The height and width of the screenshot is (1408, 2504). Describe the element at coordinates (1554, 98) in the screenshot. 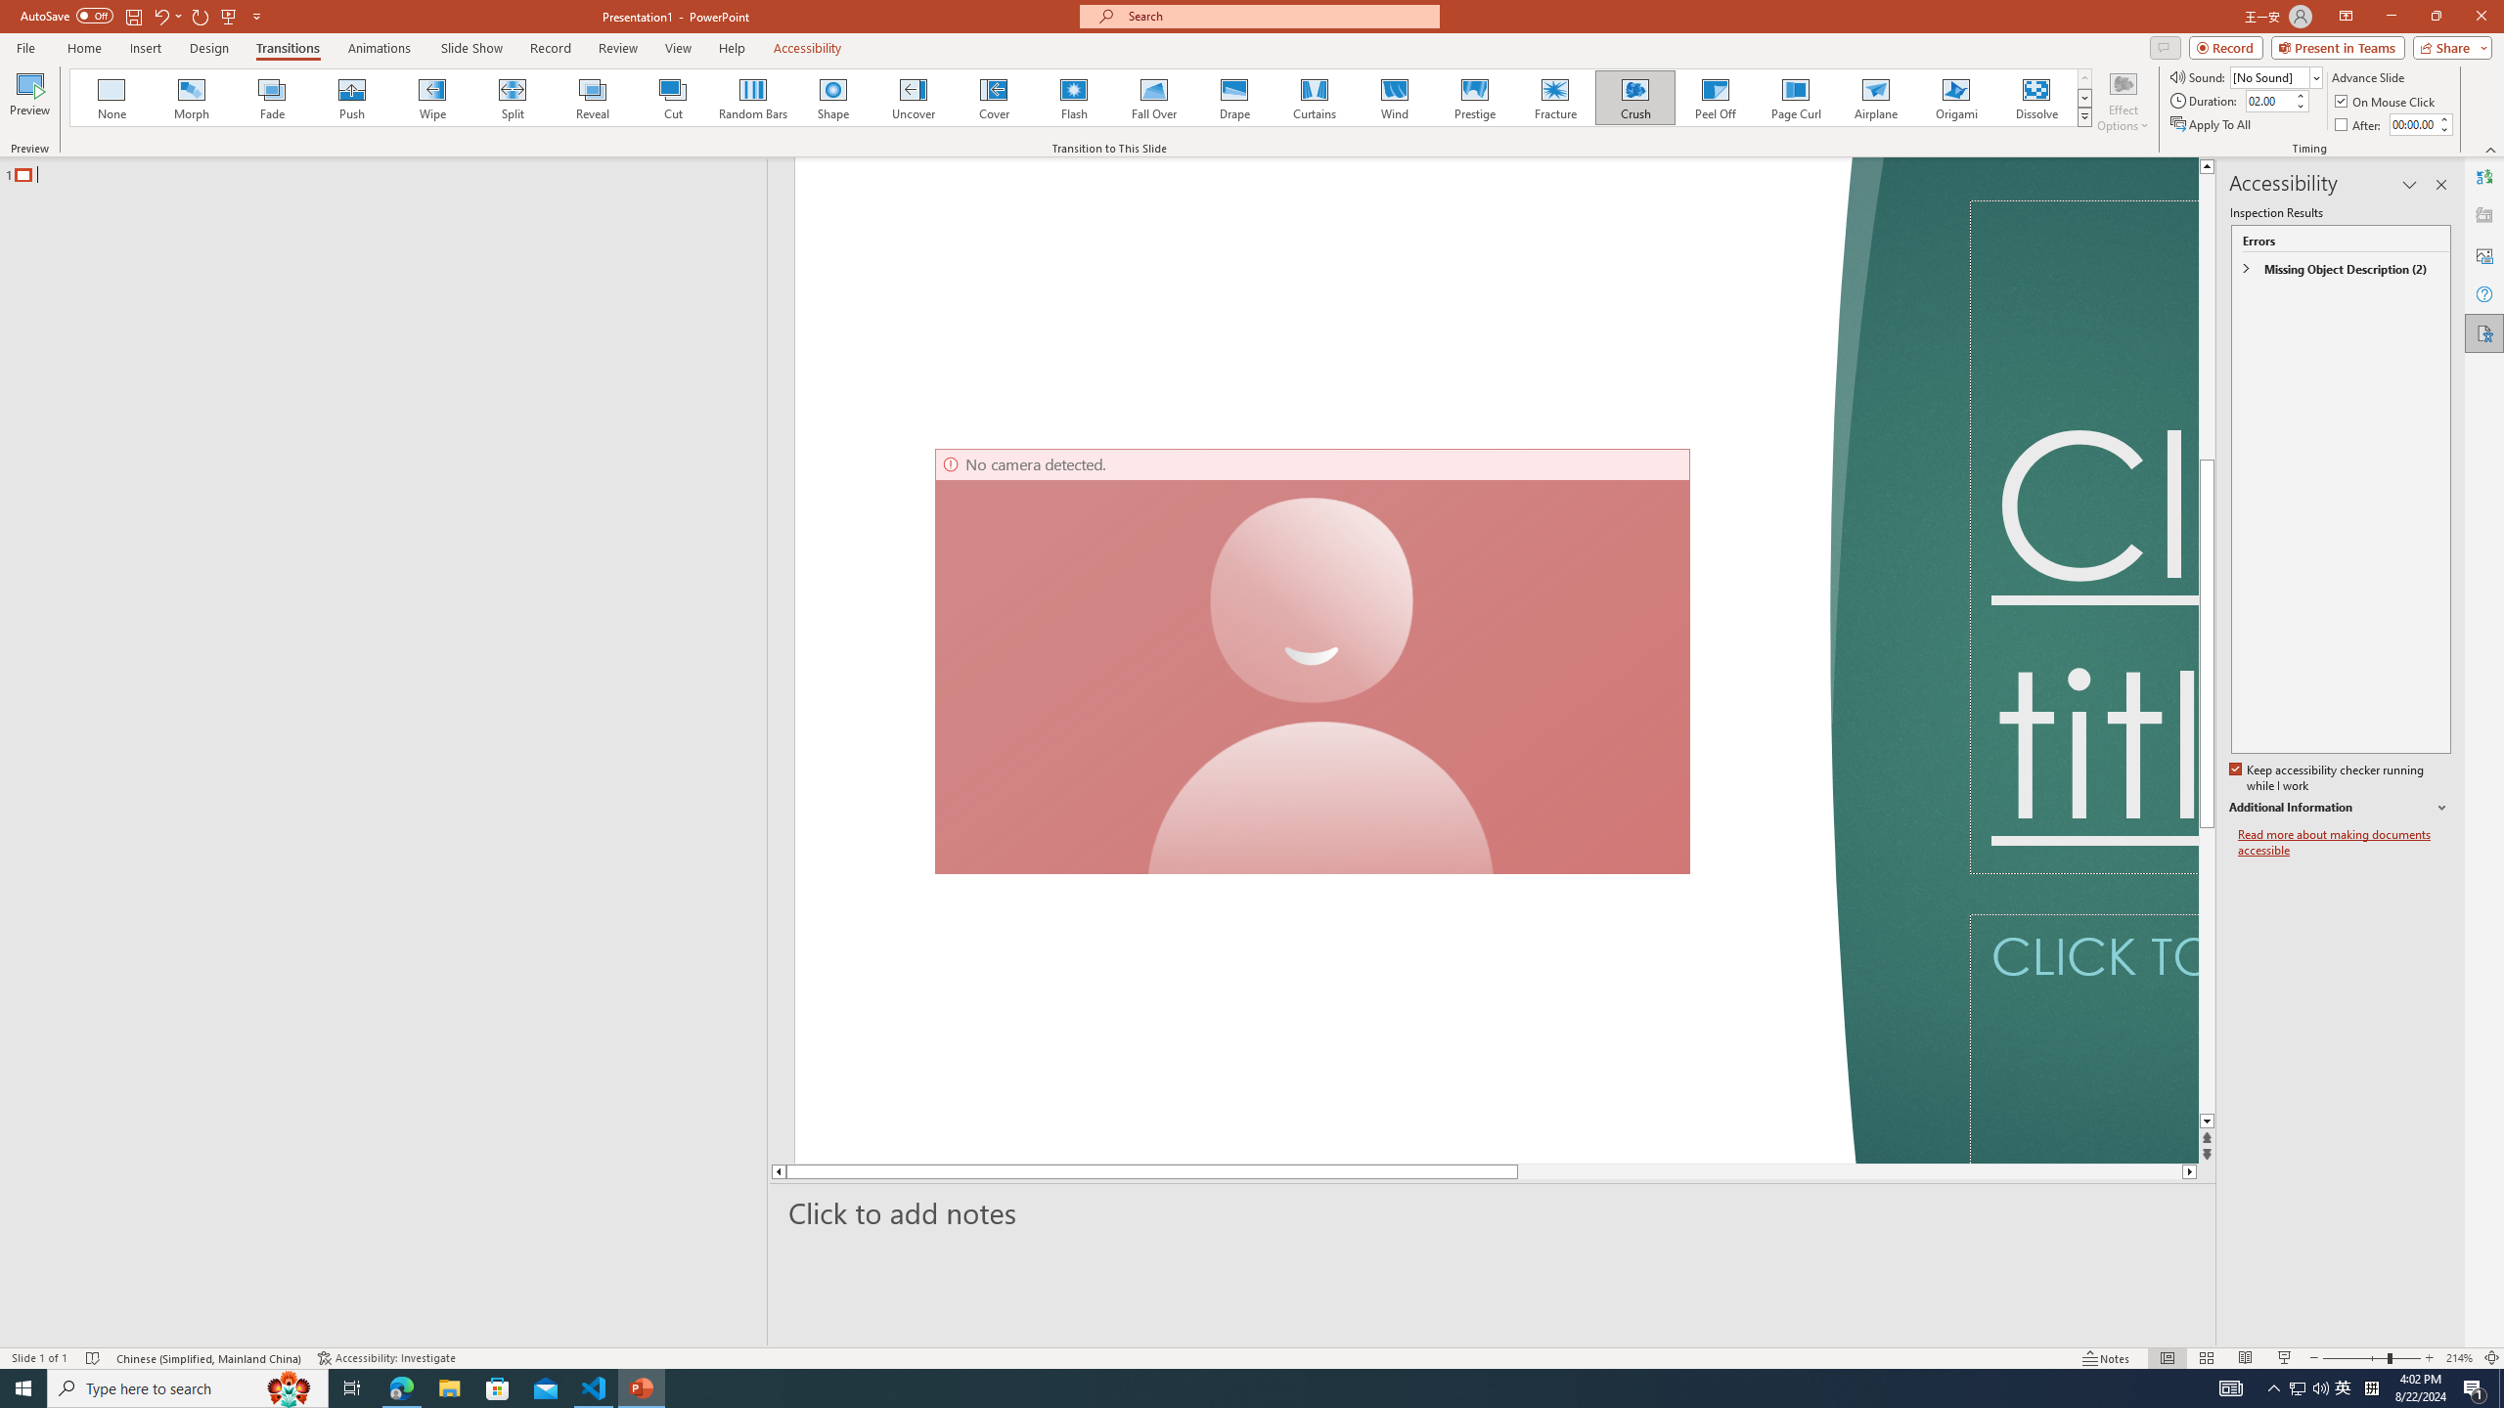

I see `Fracture` at that location.